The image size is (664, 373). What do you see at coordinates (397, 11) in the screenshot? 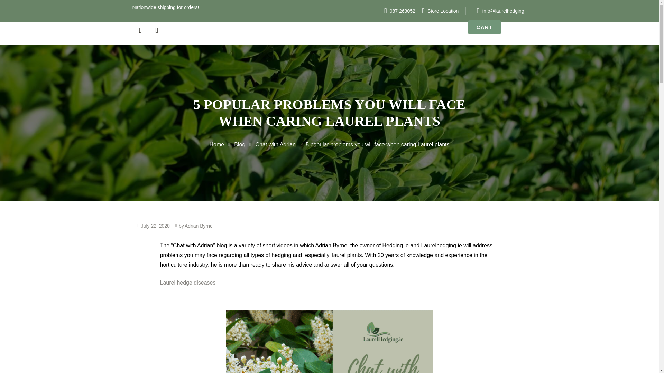
I see `087 2630523` at bounding box center [397, 11].